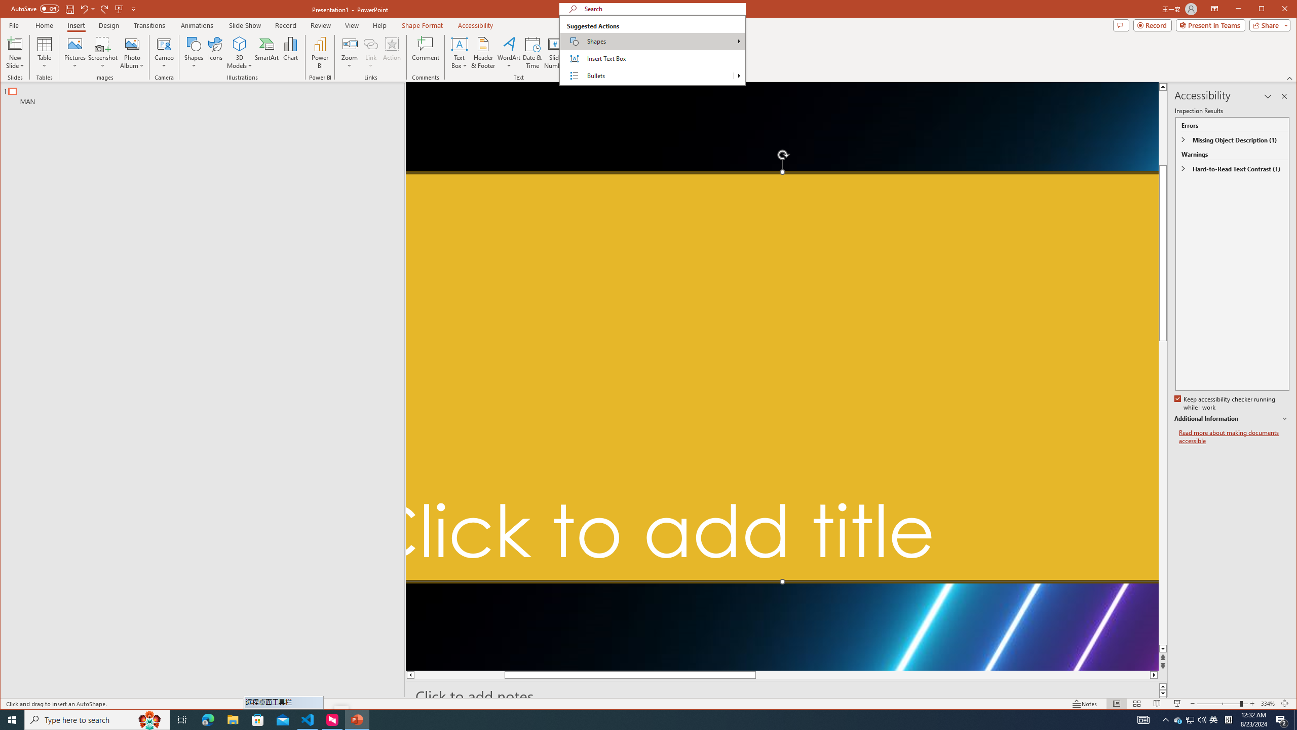 The width and height of the screenshot is (1297, 730). What do you see at coordinates (207, 93) in the screenshot?
I see `Outline` at bounding box center [207, 93].